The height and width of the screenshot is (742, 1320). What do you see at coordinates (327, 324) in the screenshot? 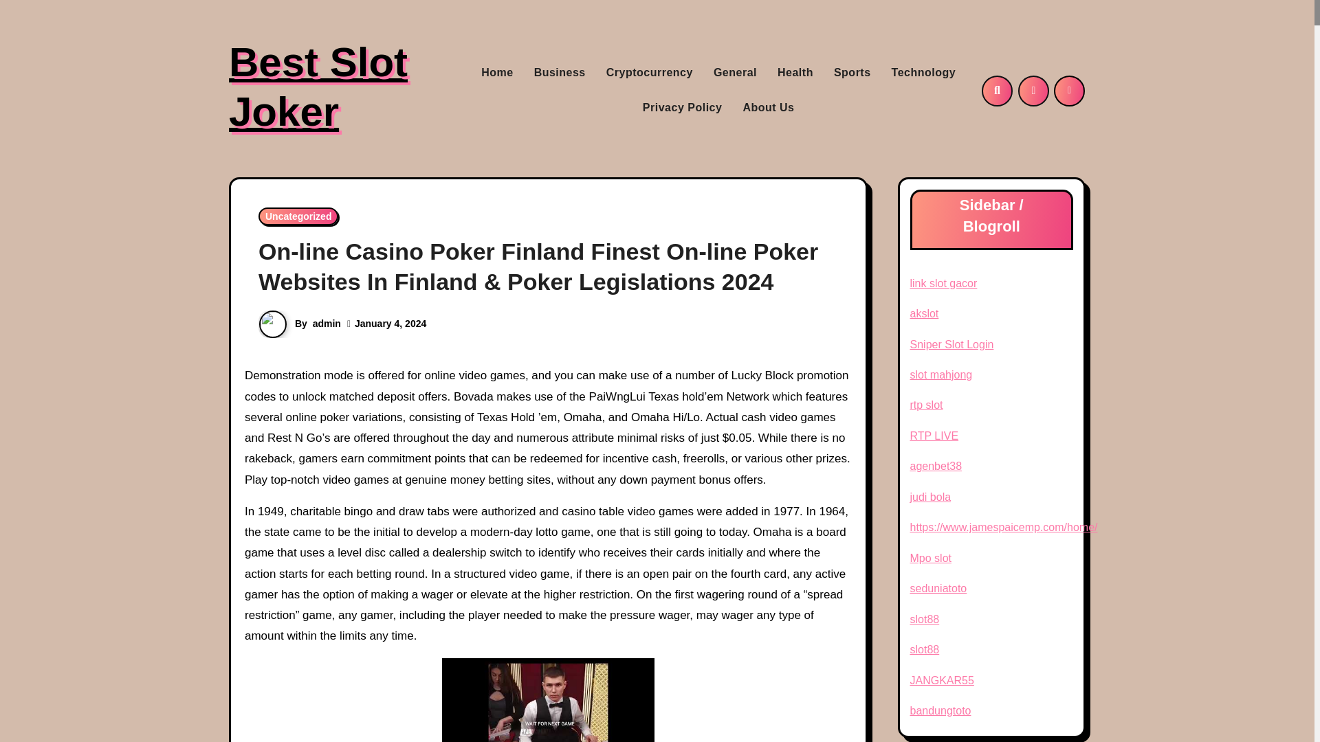
I see `admin` at bounding box center [327, 324].